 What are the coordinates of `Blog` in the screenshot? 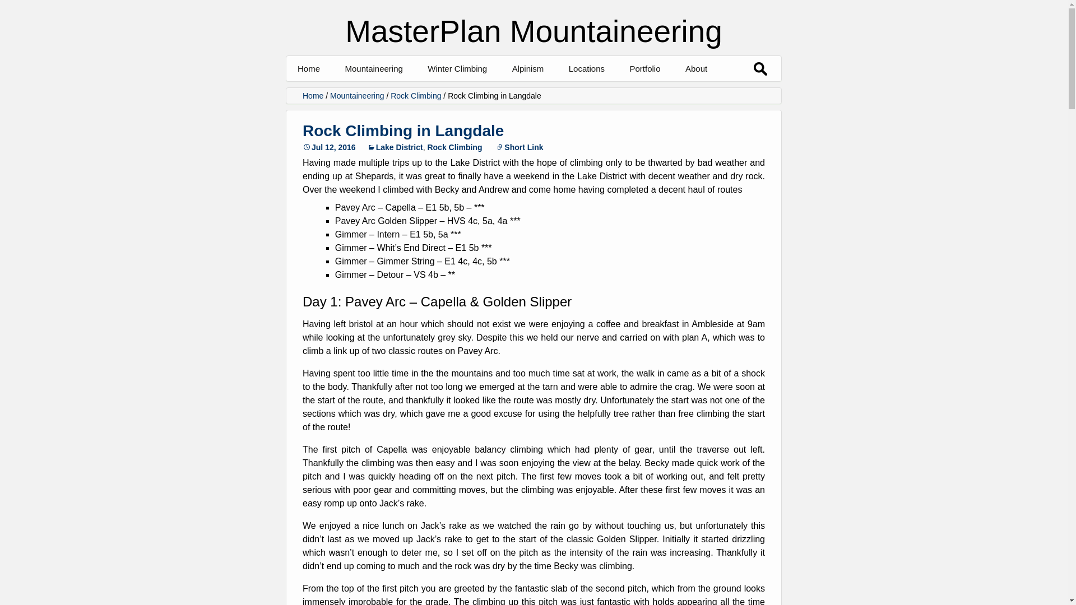 It's located at (568, 94).